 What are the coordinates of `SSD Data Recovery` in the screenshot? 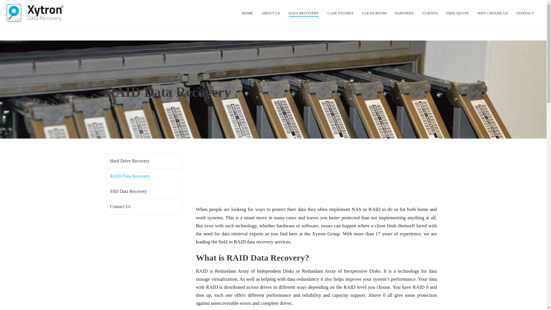 It's located at (128, 191).